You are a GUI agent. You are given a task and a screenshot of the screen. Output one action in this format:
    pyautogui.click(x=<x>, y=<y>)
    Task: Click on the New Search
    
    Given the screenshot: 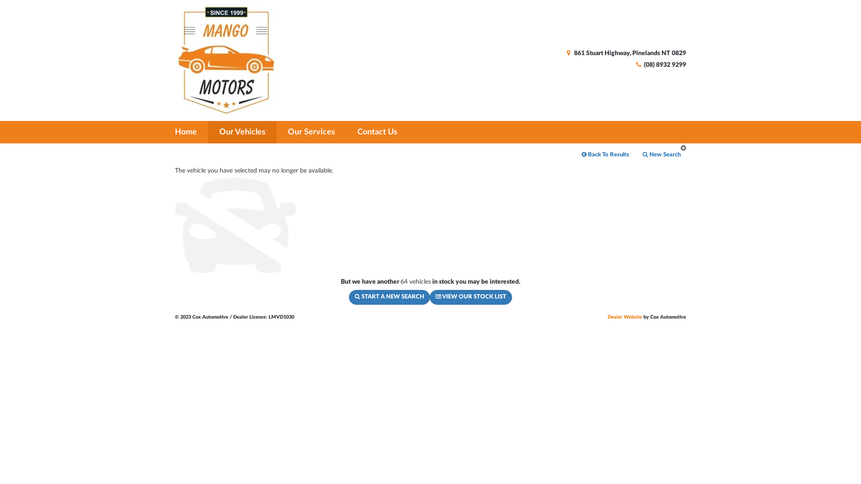 What is the action you would take?
    pyautogui.click(x=662, y=155)
    